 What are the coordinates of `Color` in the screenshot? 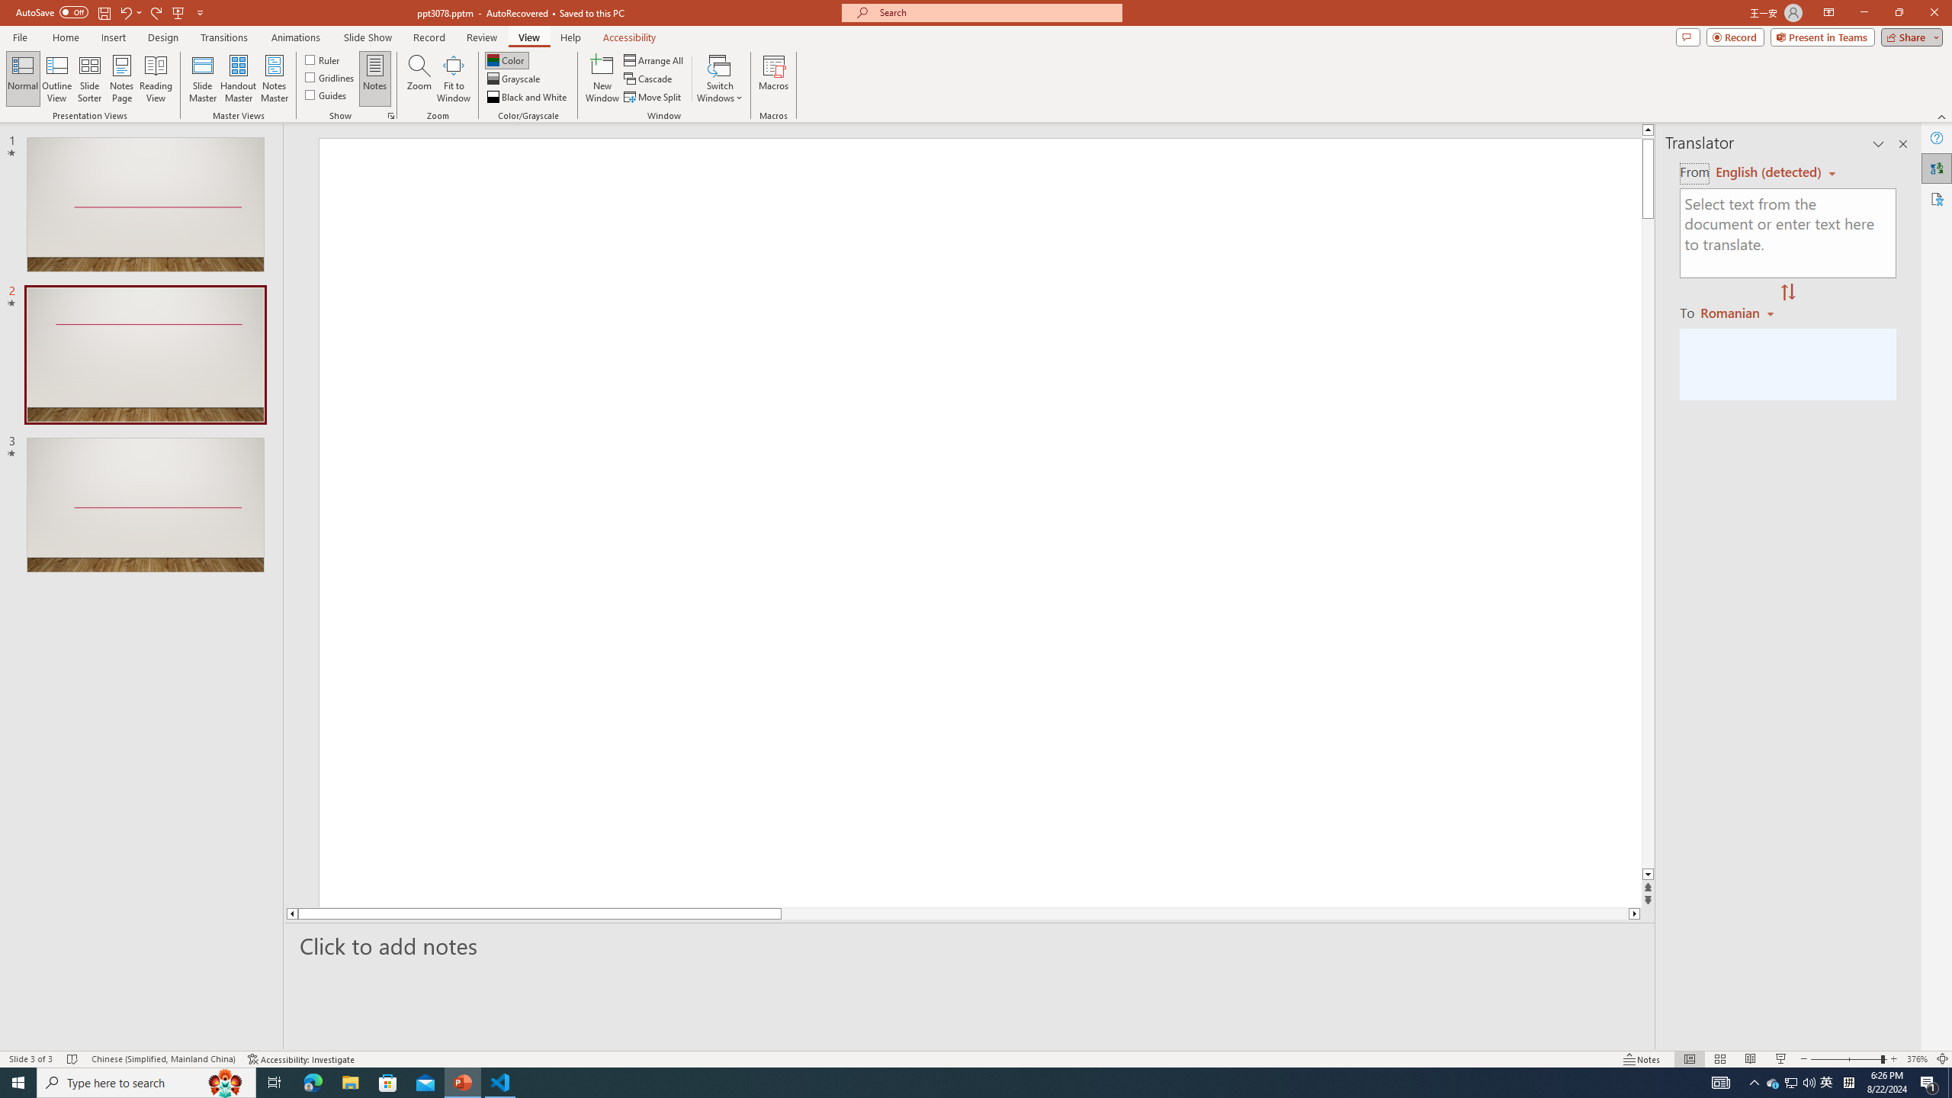 It's located at (506, 59).